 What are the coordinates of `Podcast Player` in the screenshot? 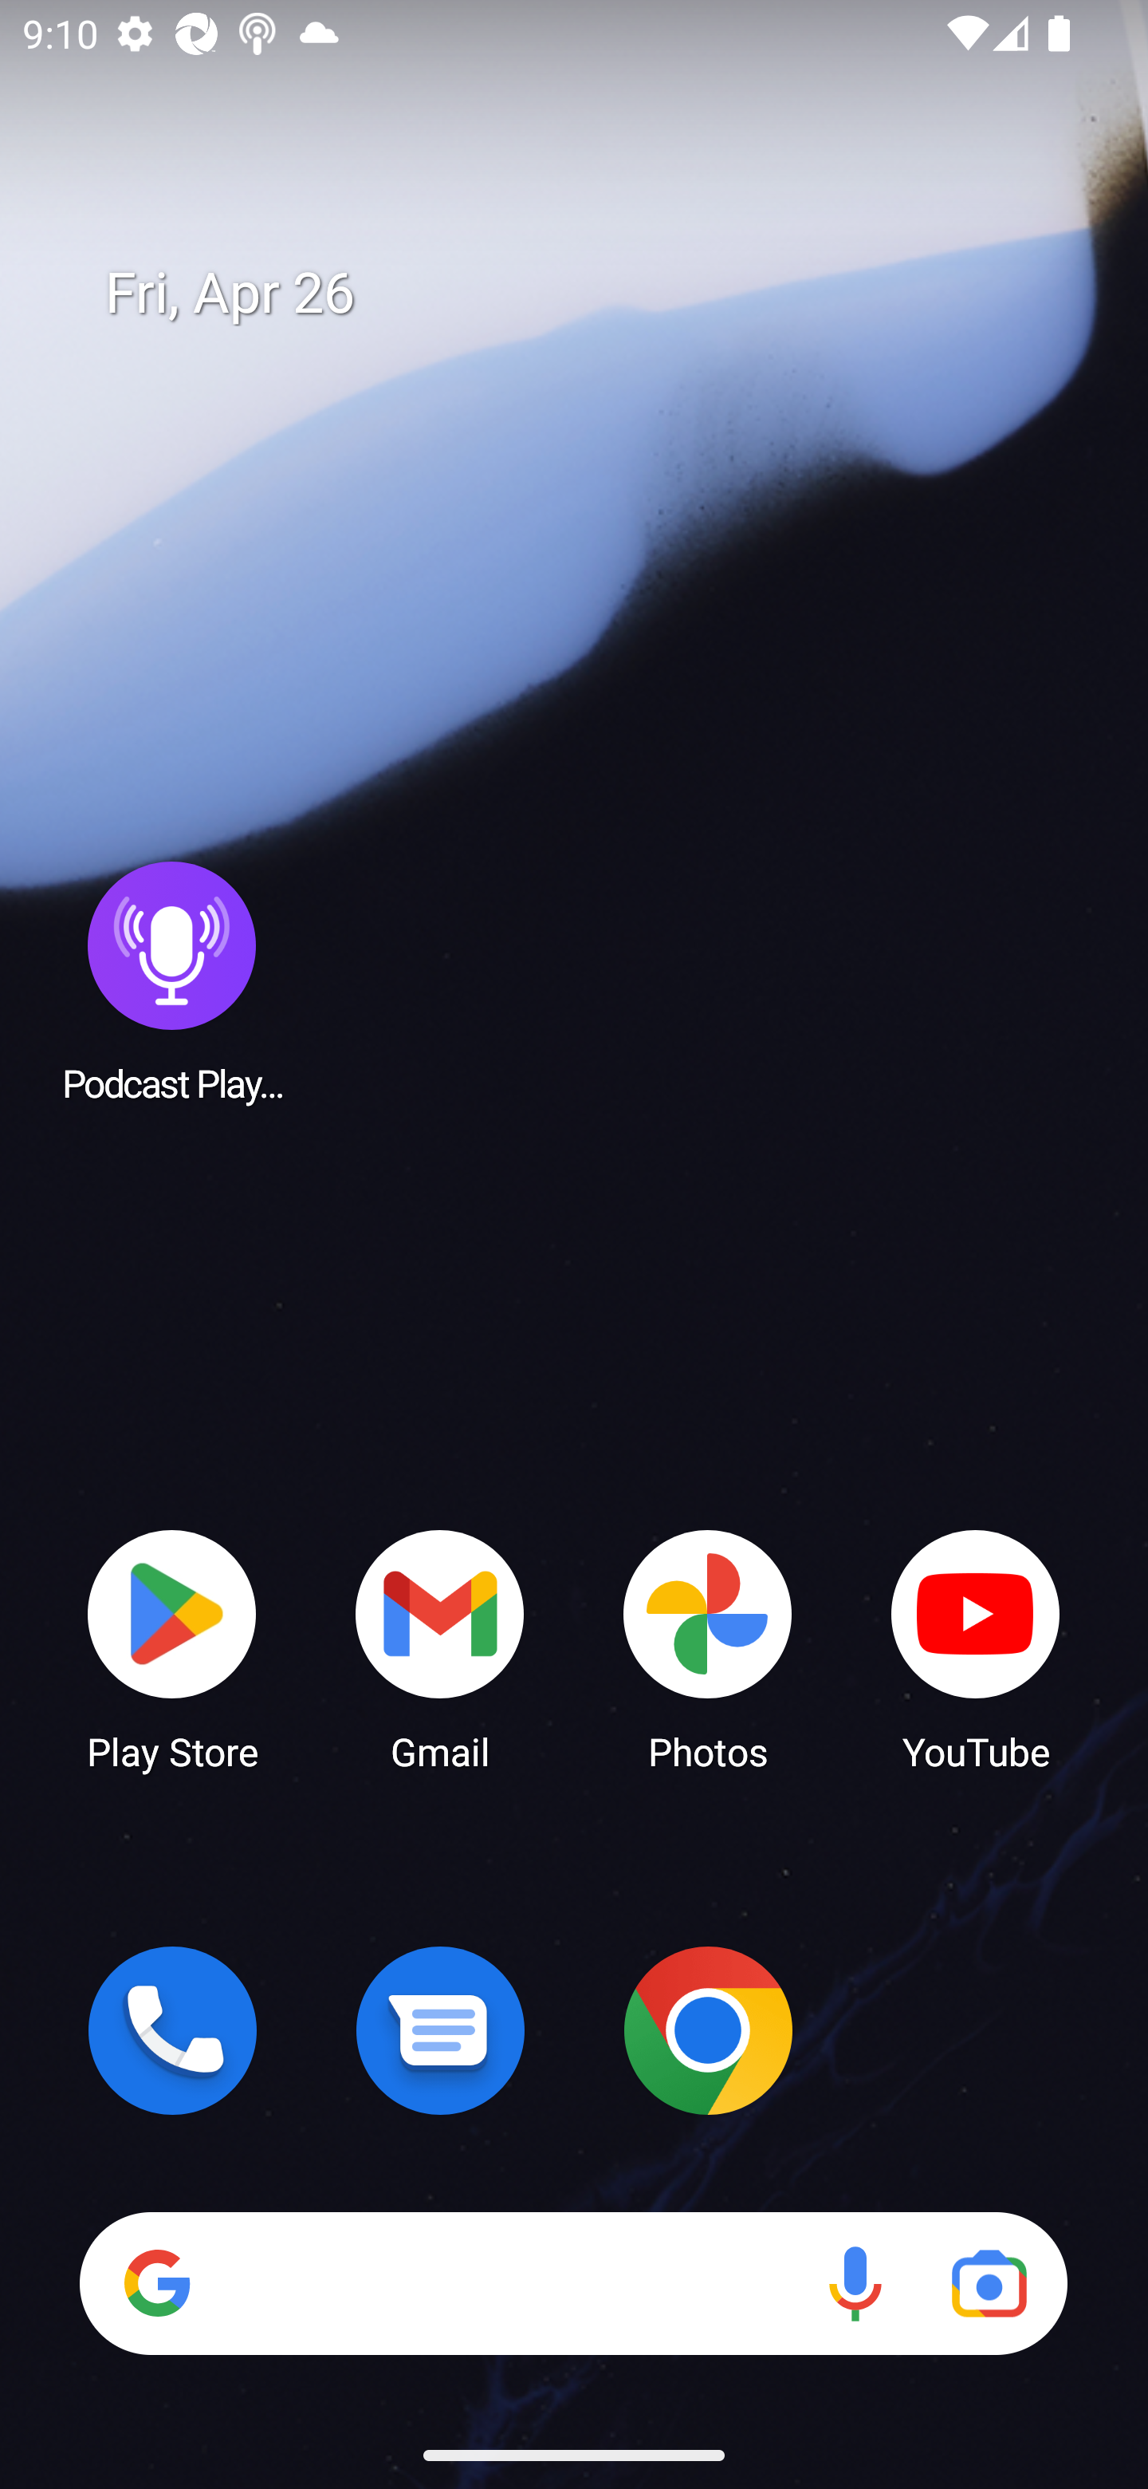 It's located at (172, 980).